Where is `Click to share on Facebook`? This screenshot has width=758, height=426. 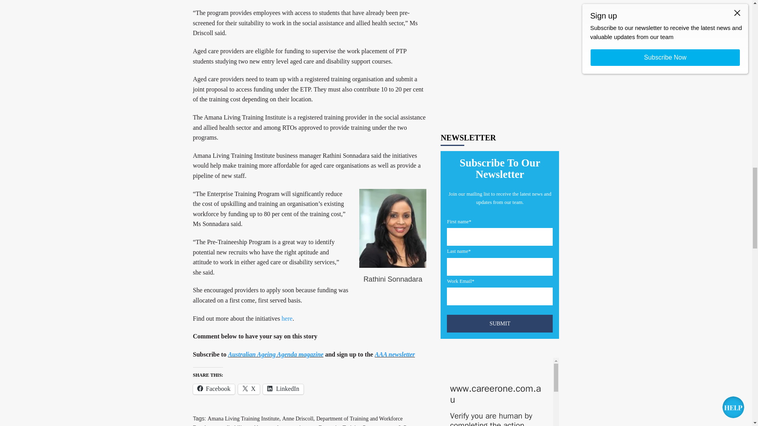
Click to share on Facebook is located at coordinates (213, 389).